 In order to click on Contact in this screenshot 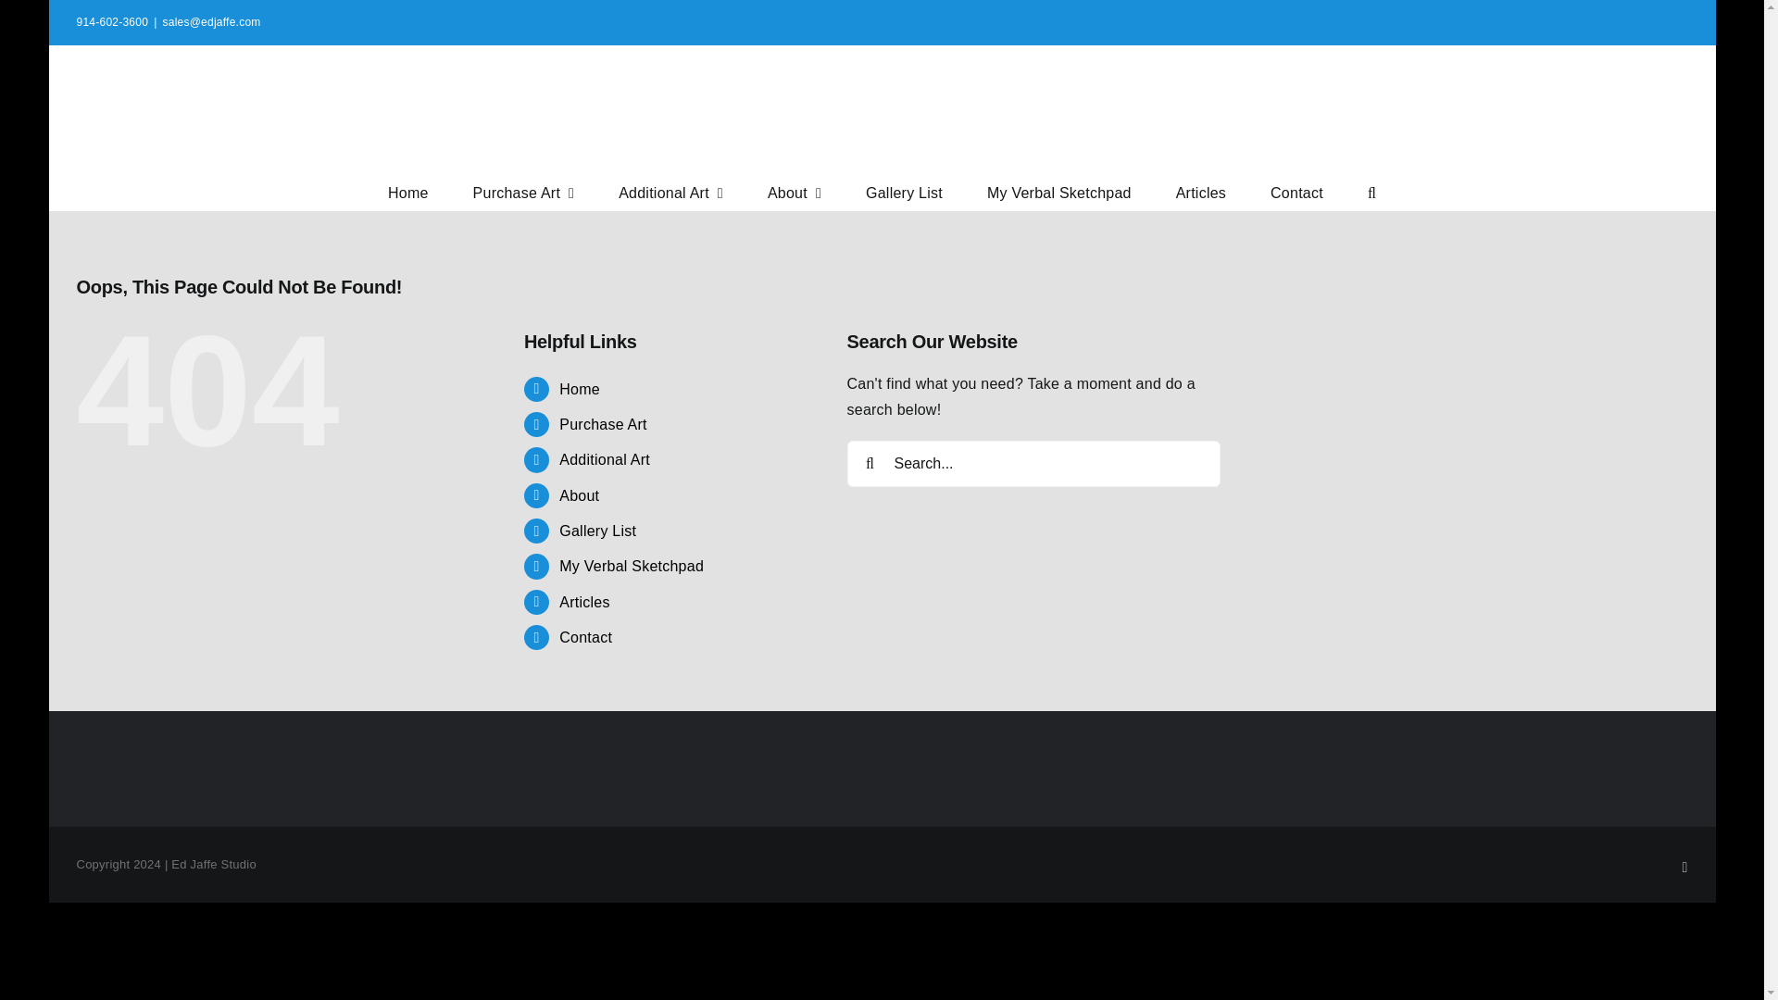, I will do `click(585, 637)`.